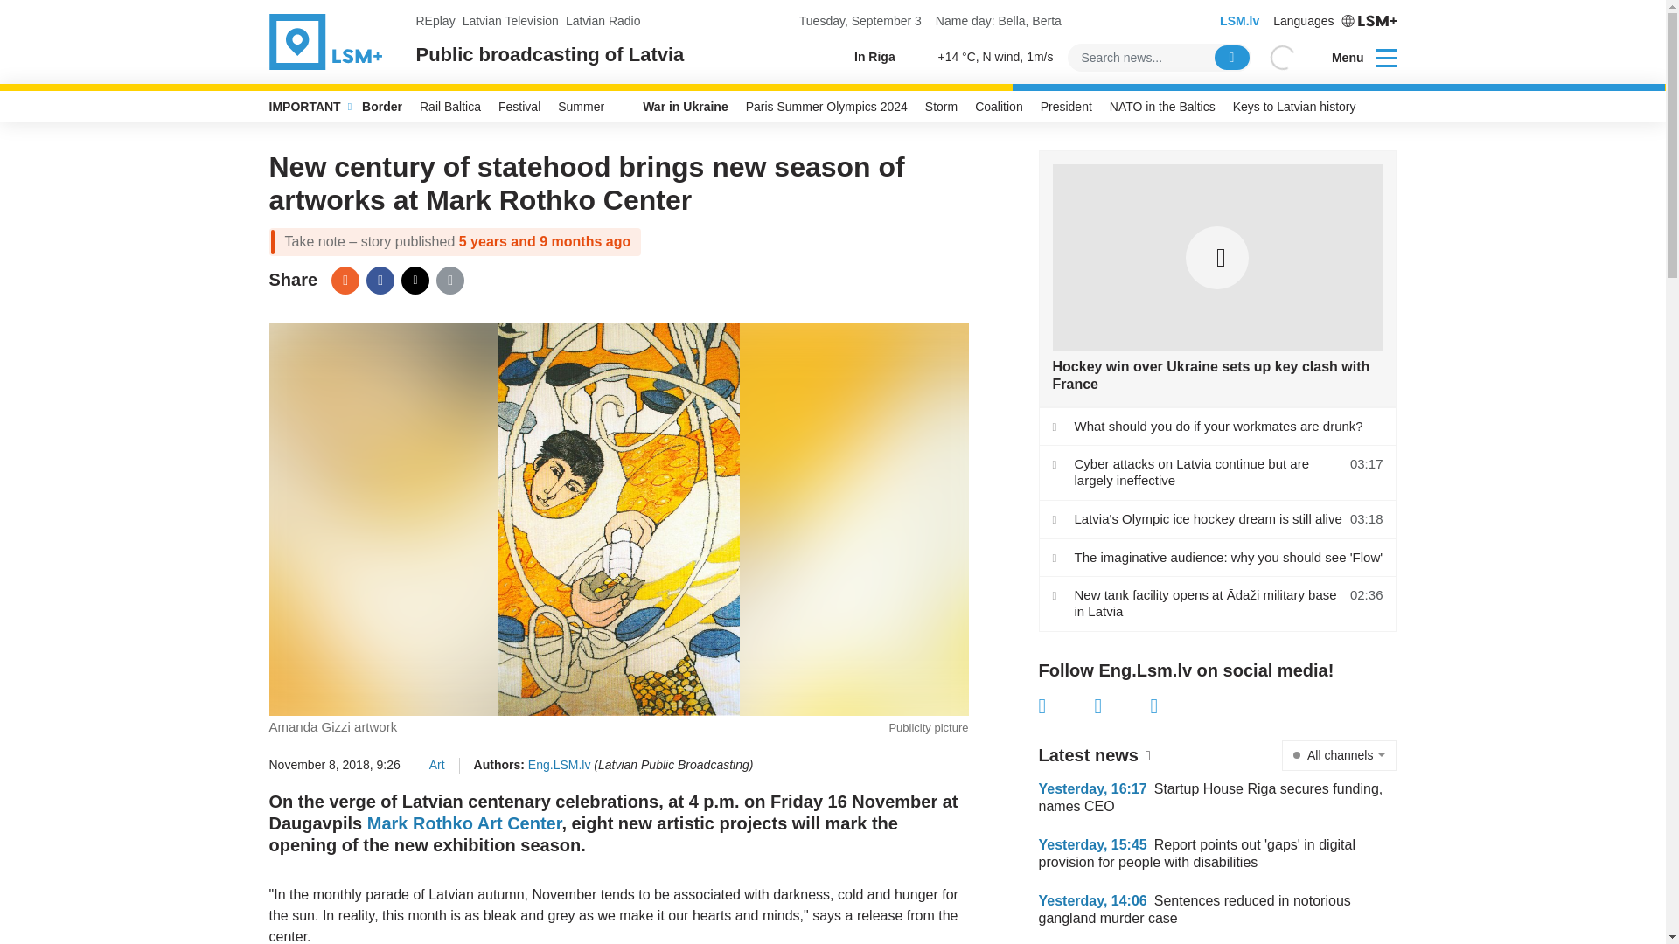  What do you see at coordinates (1067, 705) in the screenshot?
I see `Facebook` at bounding box center [1067, 705].